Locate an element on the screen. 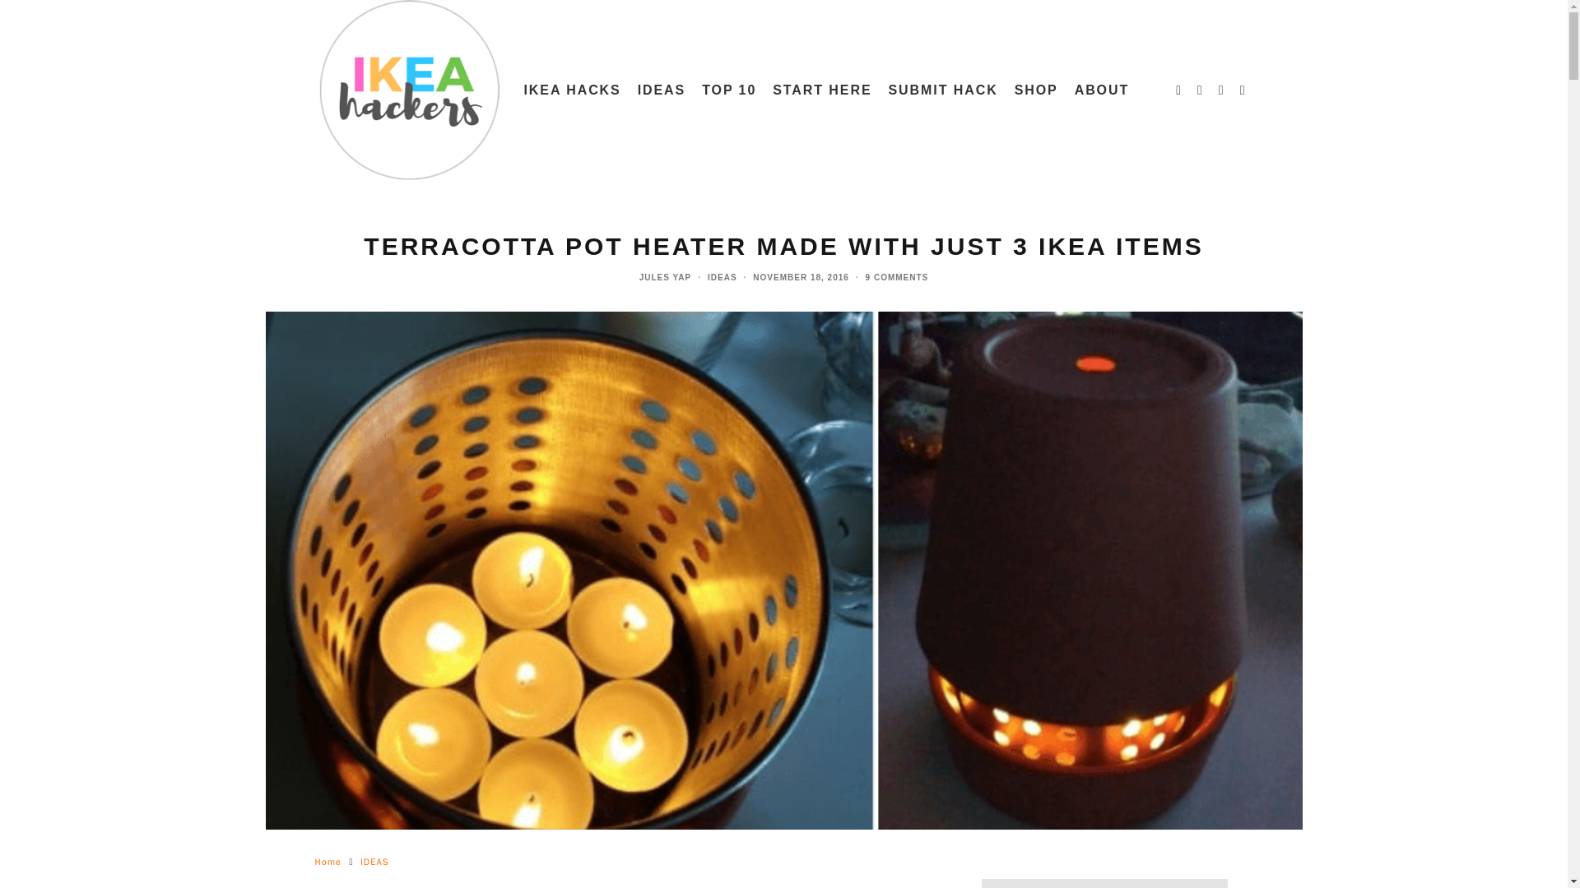 The width and height of the screenshot is (1580, 888). More about IKEA Hackers is located at coordinates (1102, 90).